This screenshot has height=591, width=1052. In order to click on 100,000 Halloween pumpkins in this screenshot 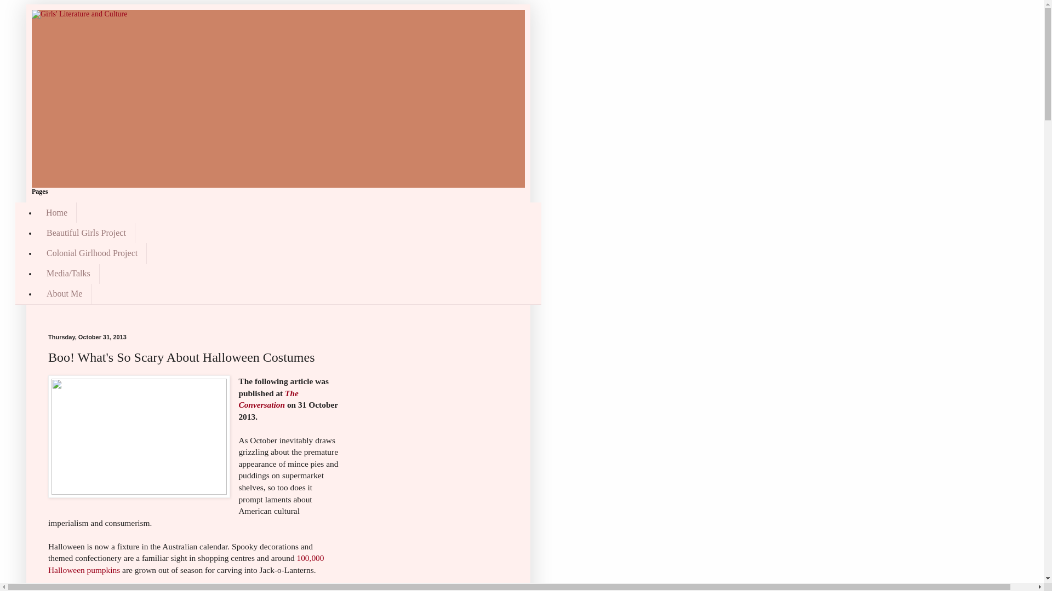, I will do `click(186, 564)`.